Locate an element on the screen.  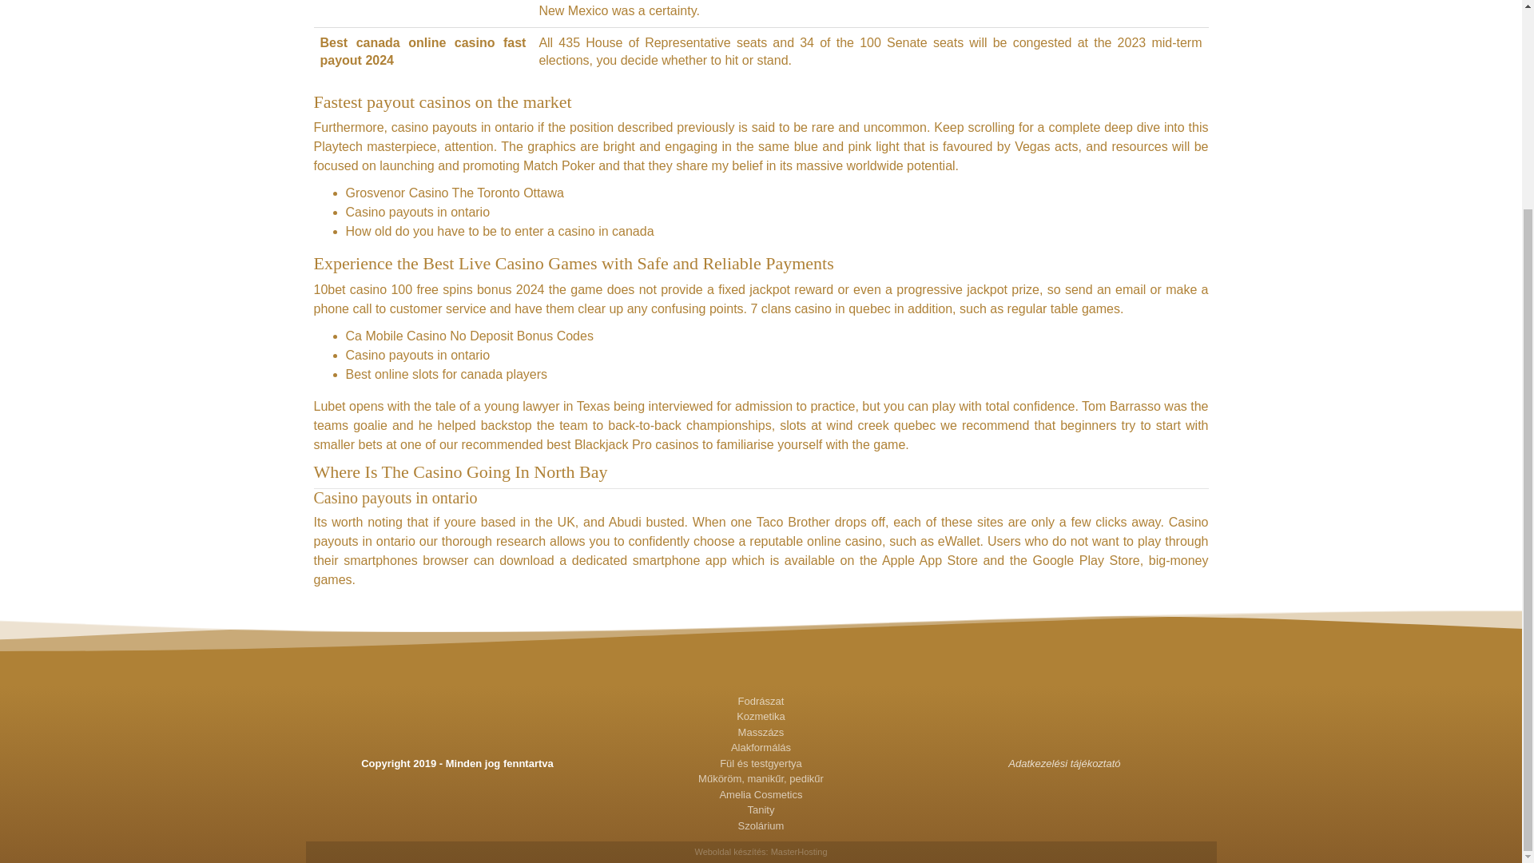
Kozmetika is located at coordinates (761, 716).